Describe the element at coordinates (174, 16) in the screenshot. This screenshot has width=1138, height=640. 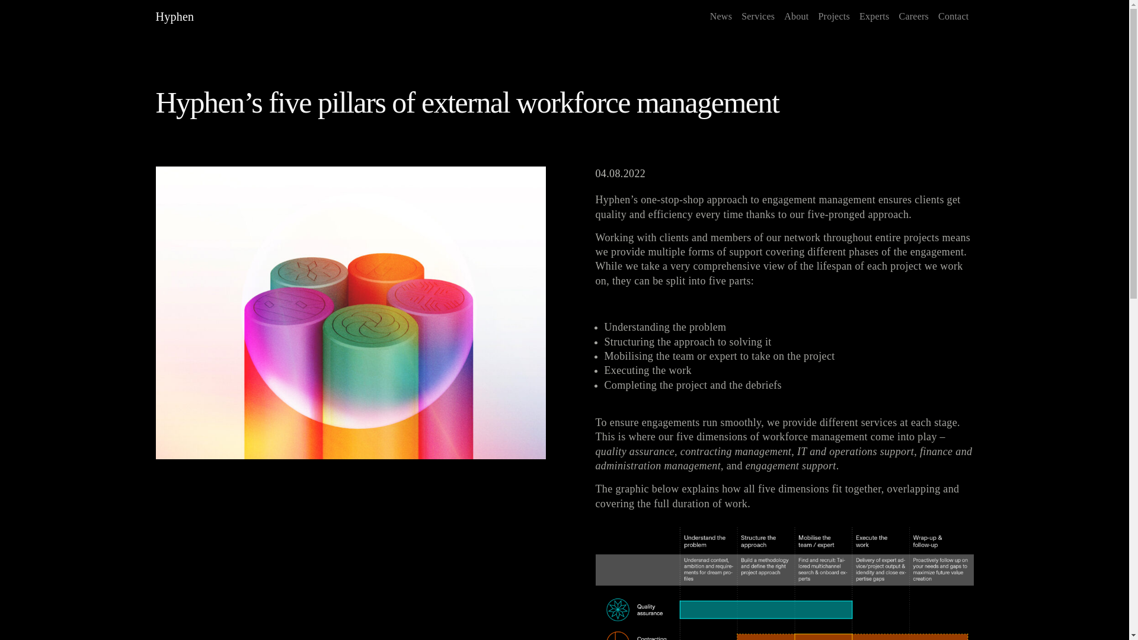
I see `Hyphen` at that location.